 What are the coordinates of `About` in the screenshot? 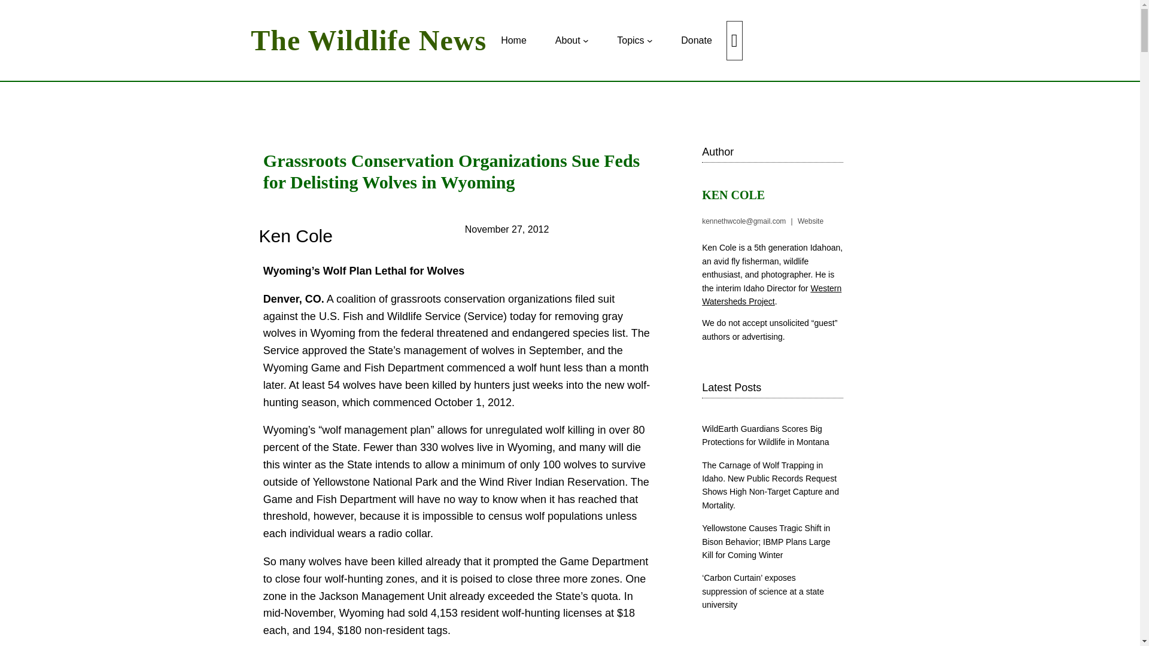 It's located at (567, 41).